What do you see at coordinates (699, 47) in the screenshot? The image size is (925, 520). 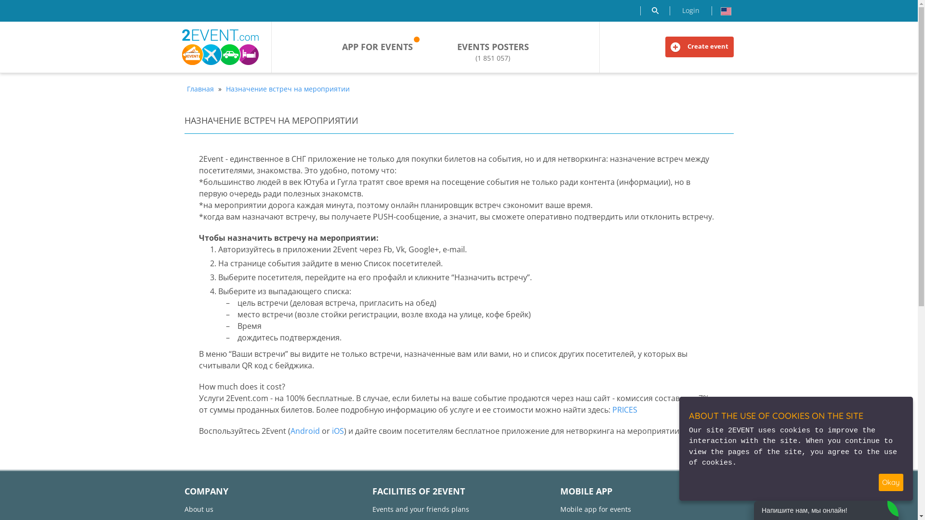 I see `Create event` at bounding box center [699, 47].